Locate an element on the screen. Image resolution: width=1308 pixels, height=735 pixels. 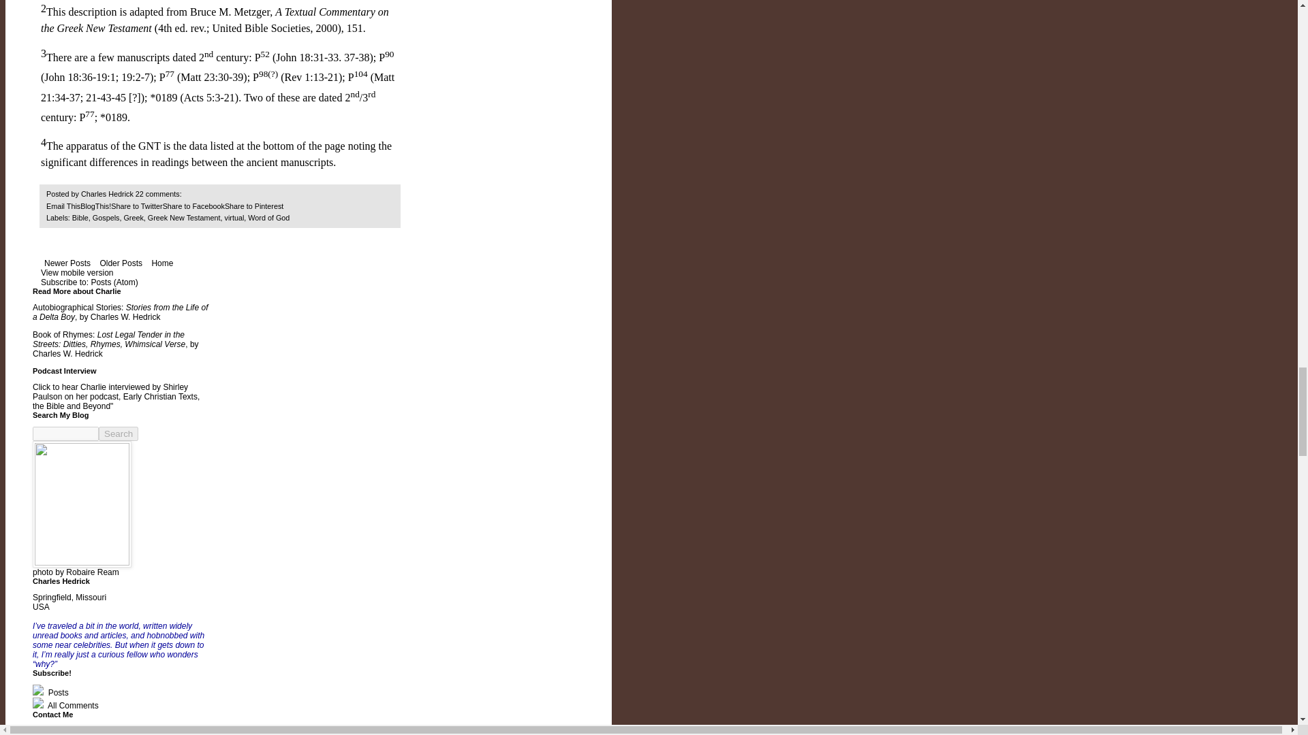
Greek is located at coordinates (132, 218).